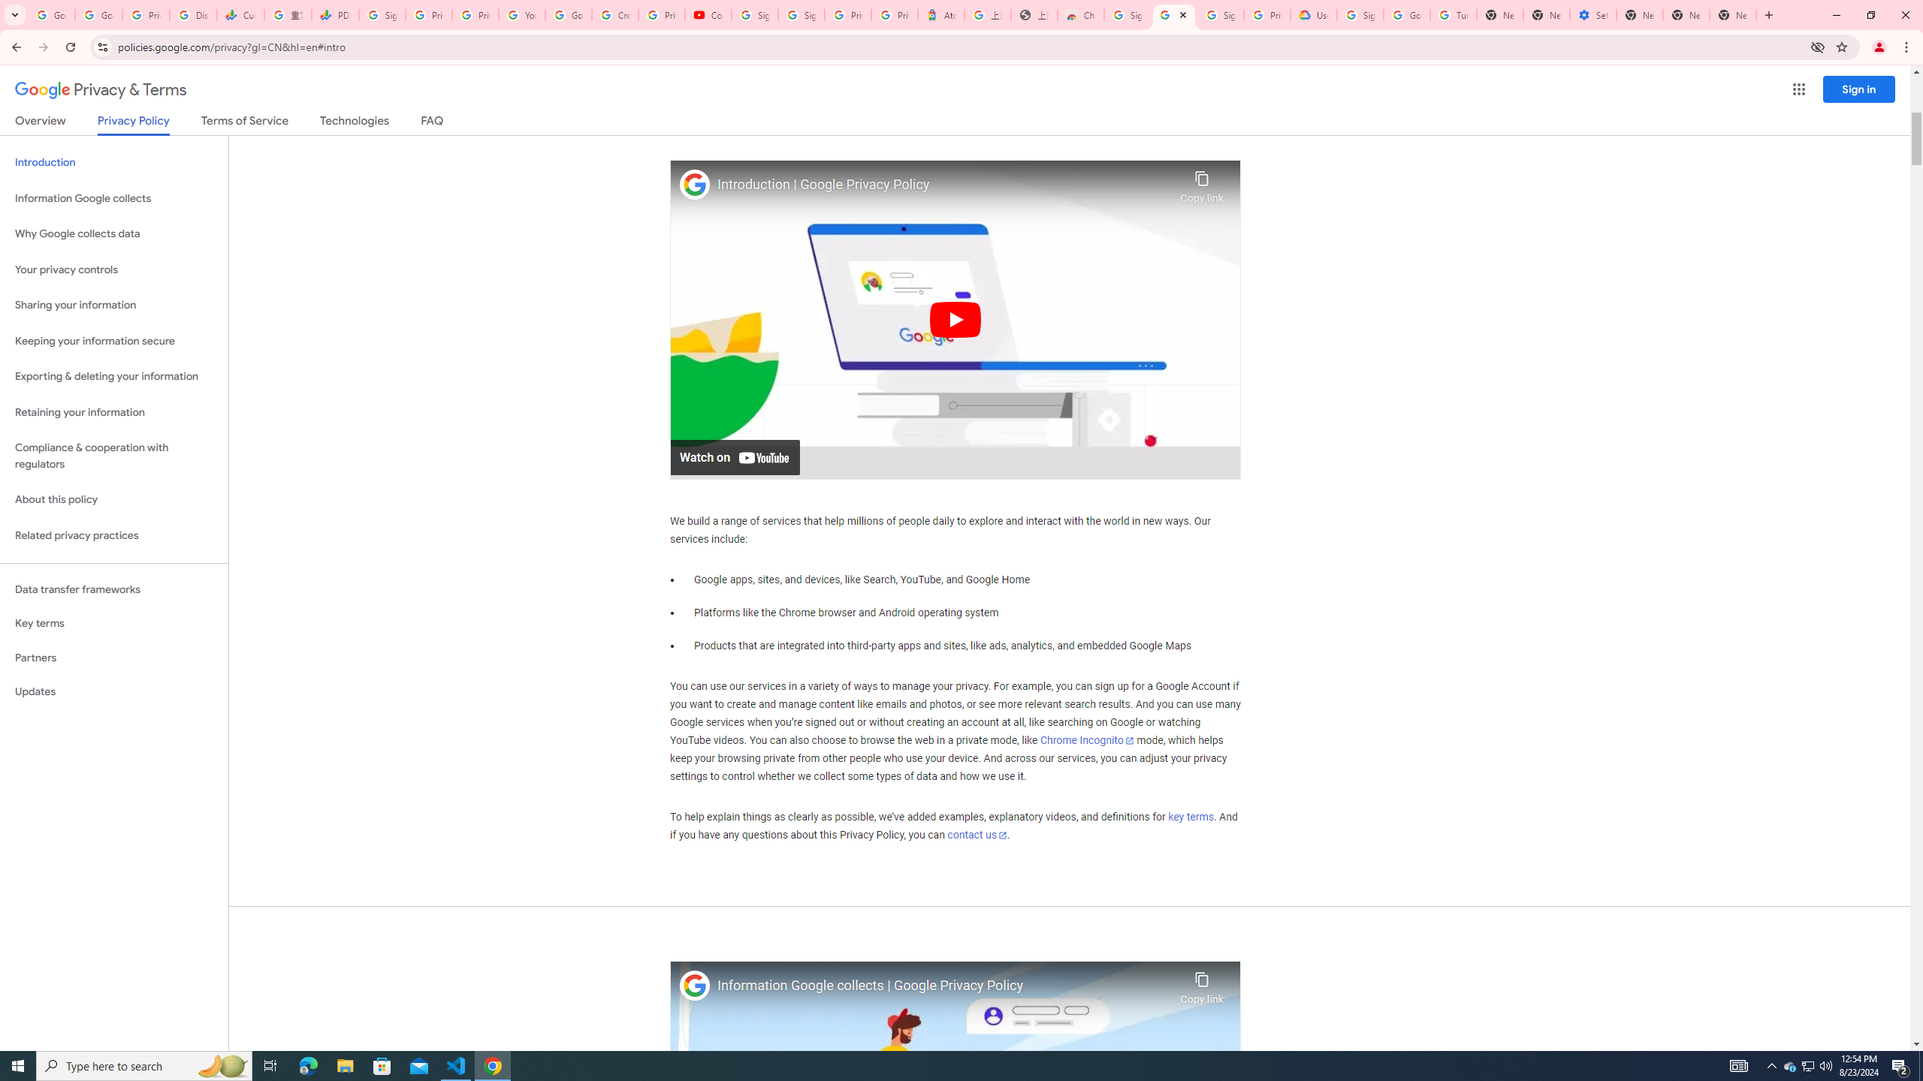 The height and width of the screenshot is (1081, 1923). What do you see at coordinates (1080, 15) in the screenshot?
I see `Chrome Web Store - Color themes by Chrome` at bounding box center [1080, 15].